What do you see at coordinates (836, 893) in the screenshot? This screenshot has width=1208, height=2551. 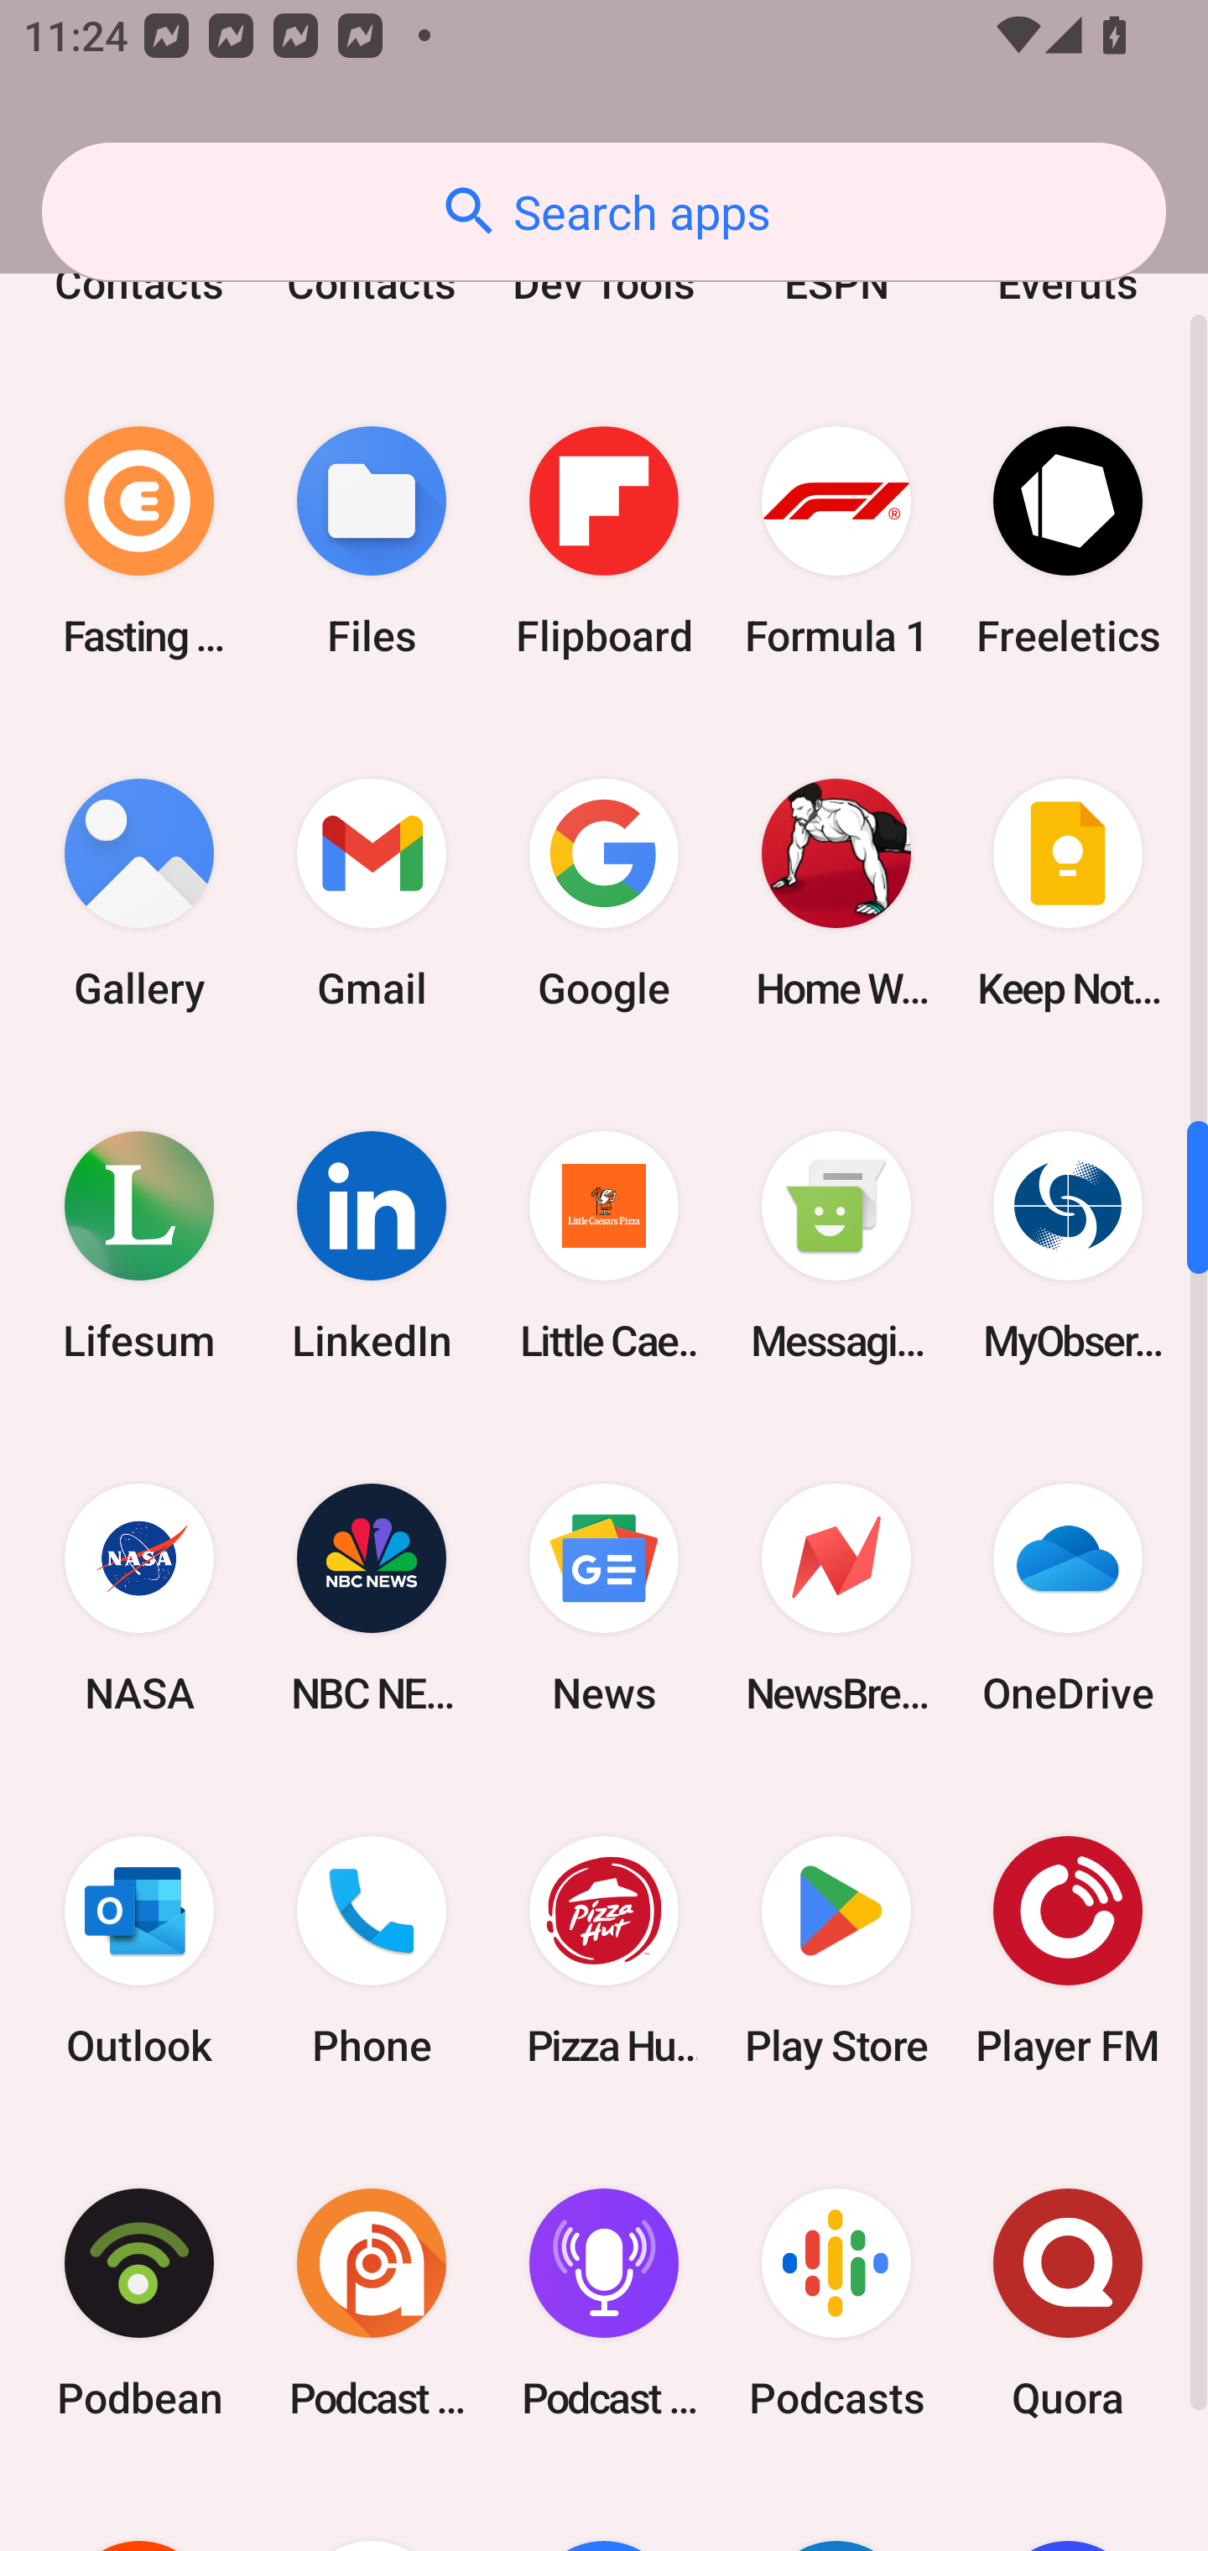 I see `Home Workout` at bounding box center [836, 893].